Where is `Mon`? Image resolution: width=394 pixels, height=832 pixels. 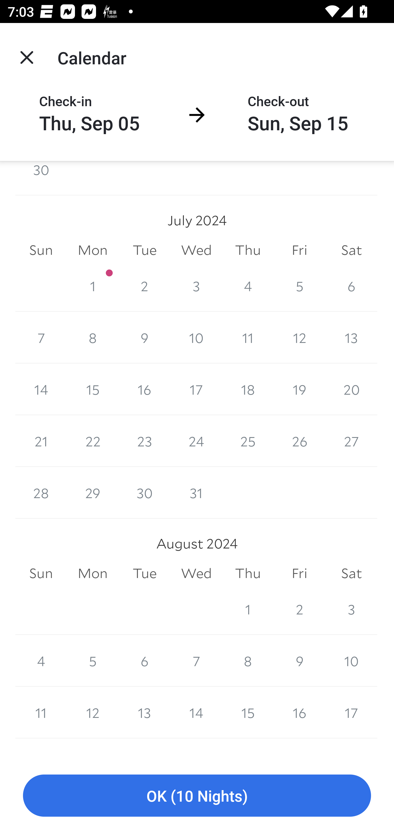 Mon is located at coordinates (92, 573).